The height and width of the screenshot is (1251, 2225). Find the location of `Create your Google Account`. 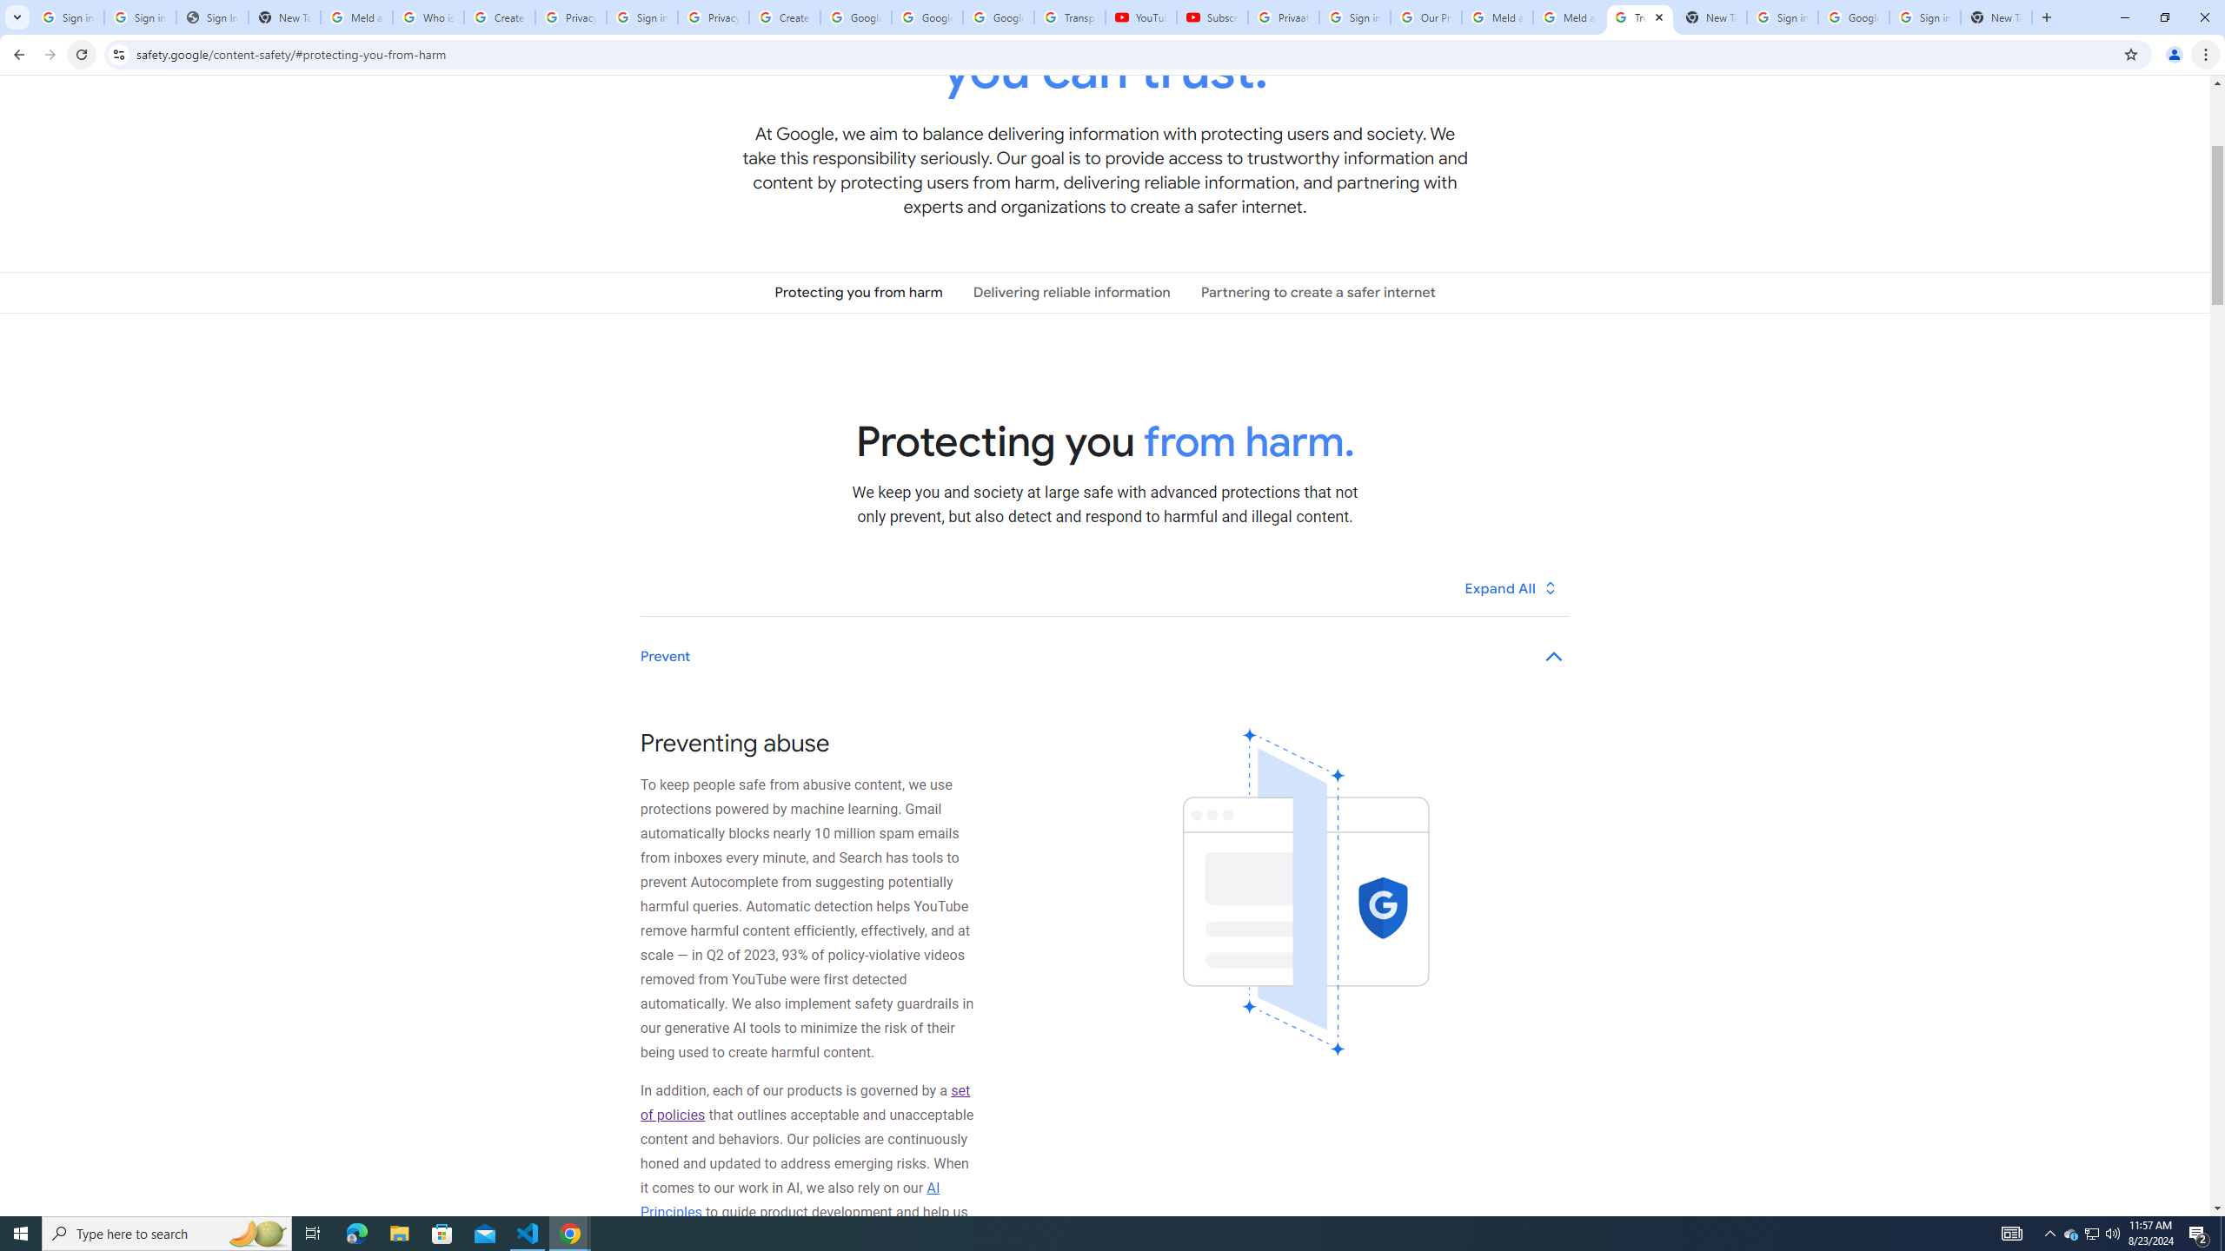

Create your Google Account is located at coordinates (784, 17).